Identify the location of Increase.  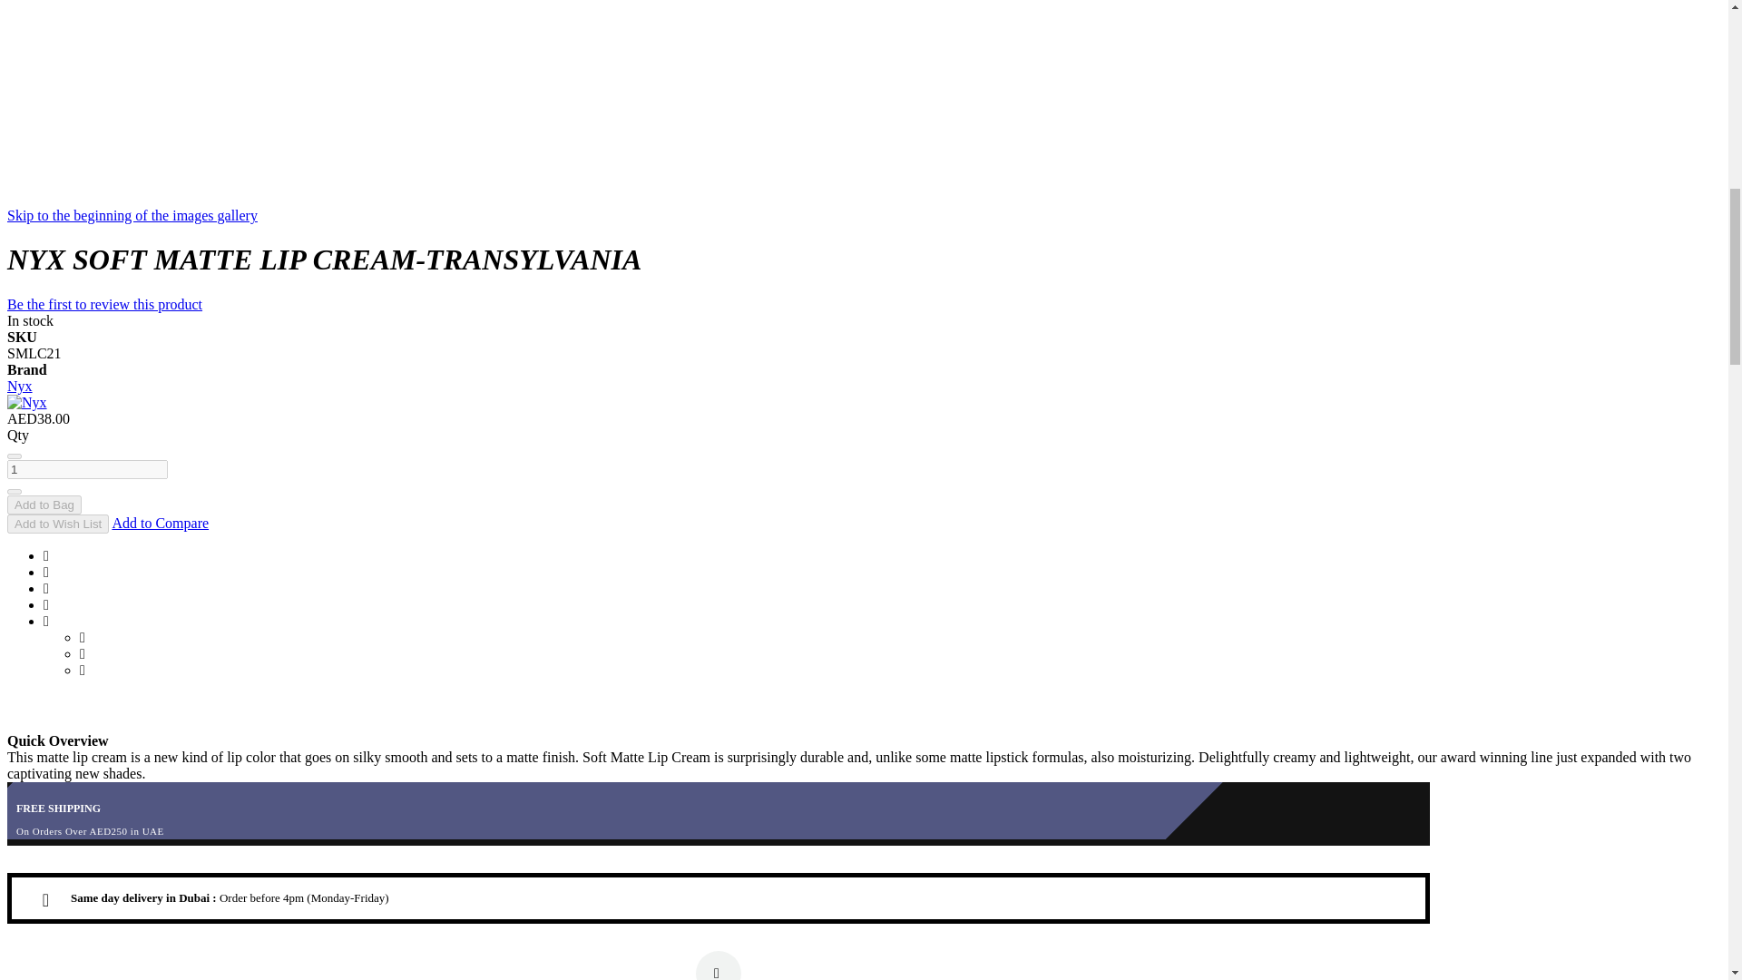
(14, 492).